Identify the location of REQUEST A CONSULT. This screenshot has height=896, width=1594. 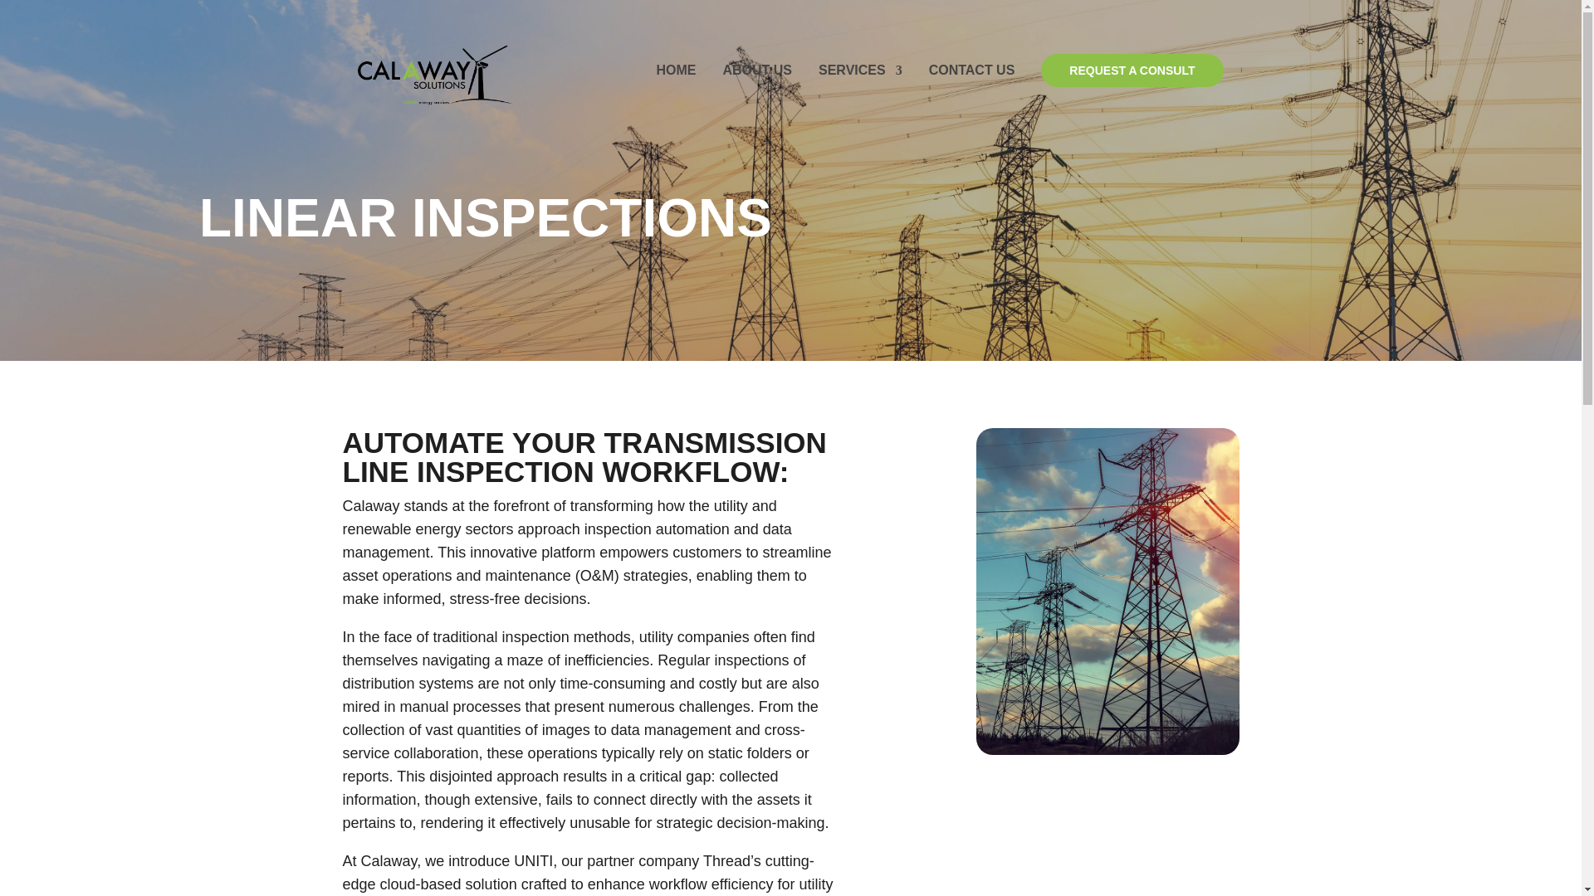
(1131, 70).